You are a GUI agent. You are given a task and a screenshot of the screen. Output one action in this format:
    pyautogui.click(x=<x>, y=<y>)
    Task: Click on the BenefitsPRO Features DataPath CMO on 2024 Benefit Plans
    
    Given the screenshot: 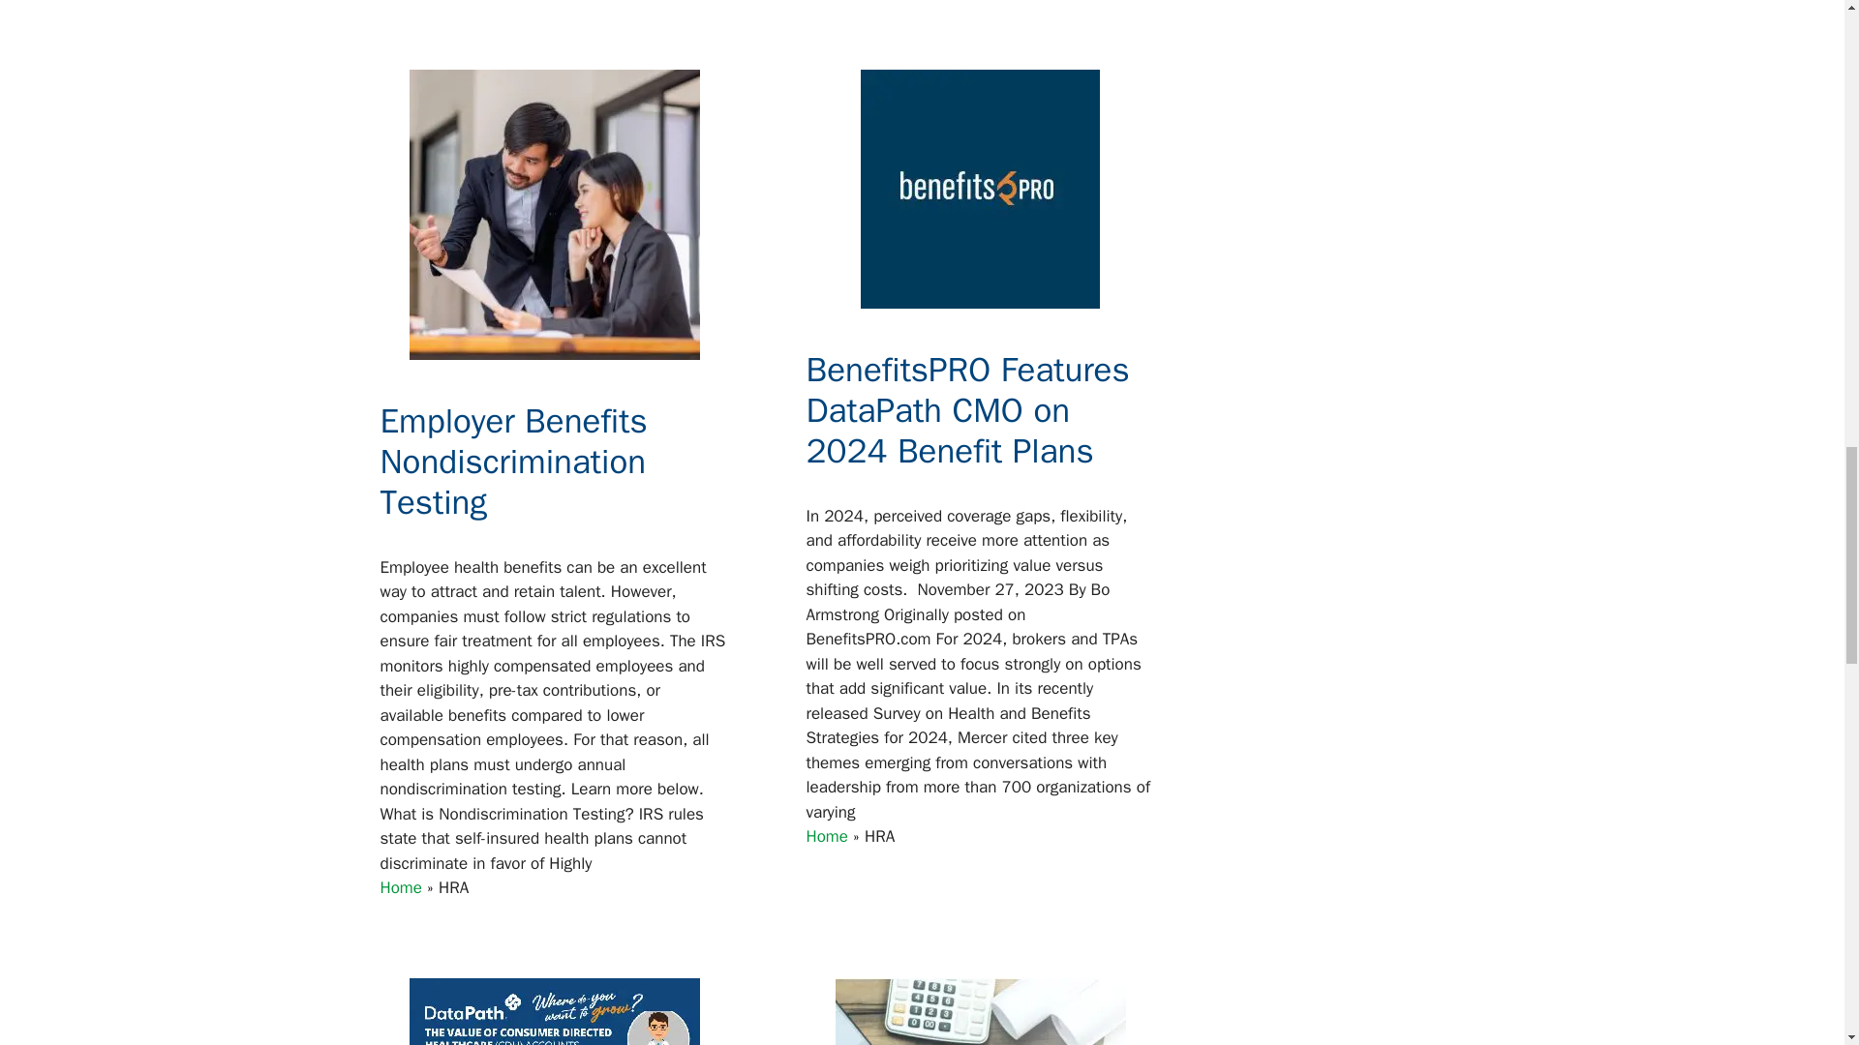 What is the action you would take?
    pyautogui.click(x=966, y=410)
    